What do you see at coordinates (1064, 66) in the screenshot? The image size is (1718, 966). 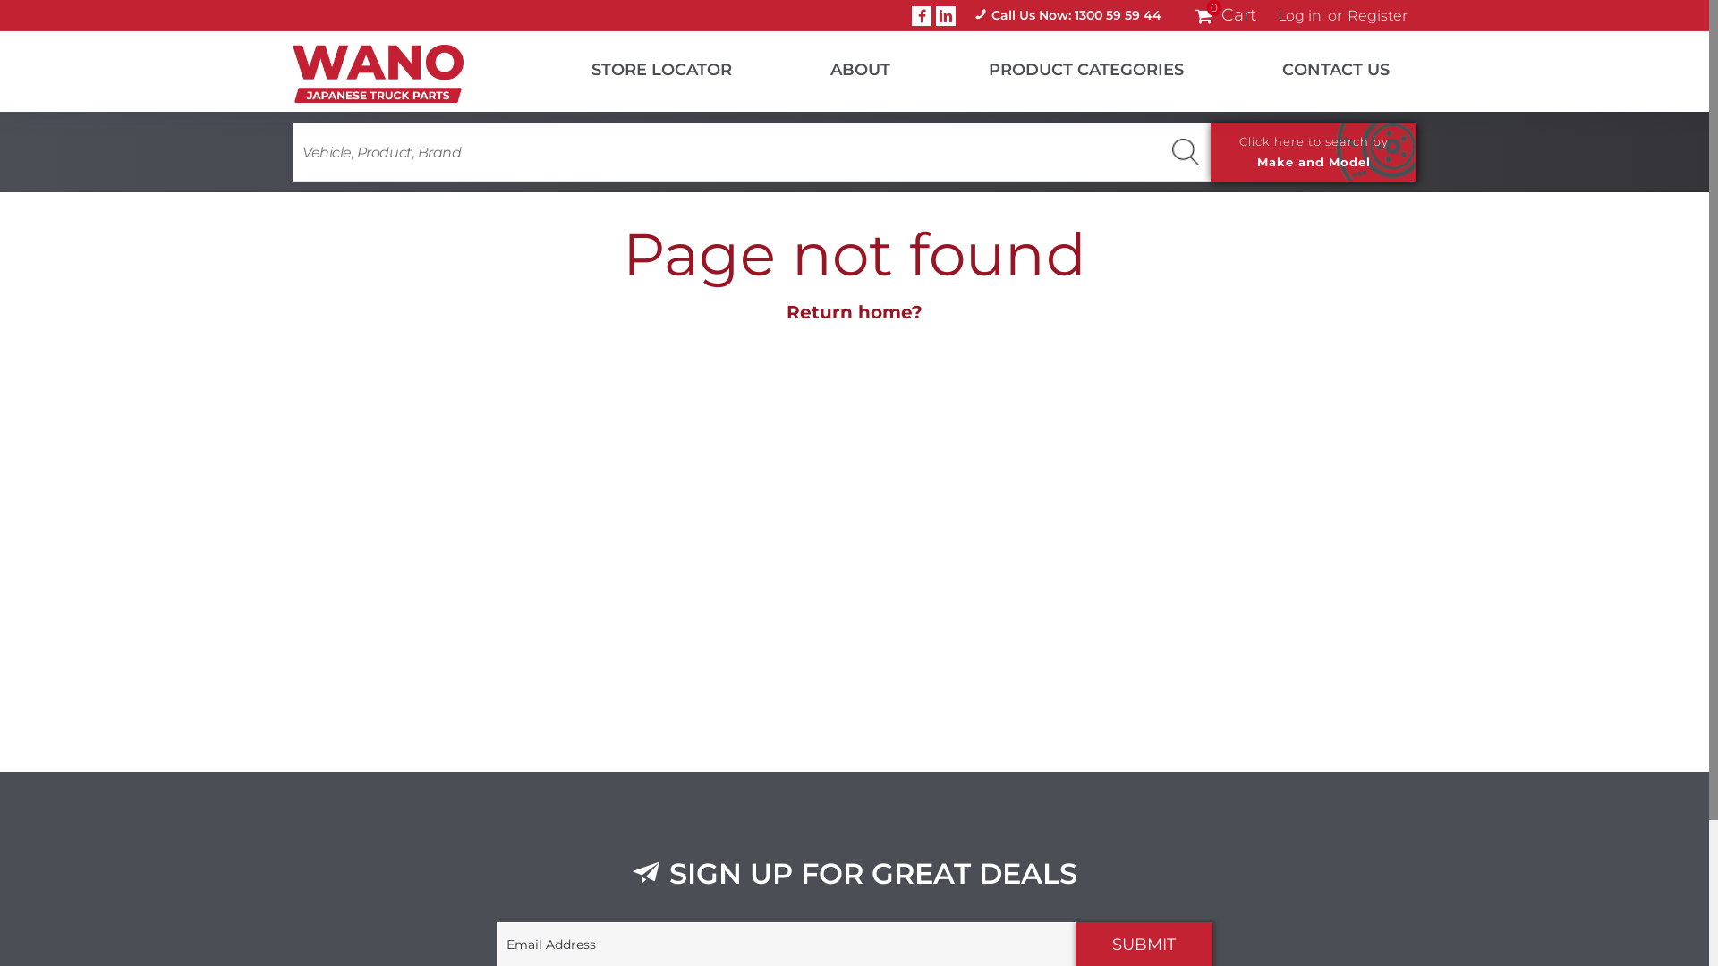 I see `PRODUCT CATEGORIES` at bounding box center [1064, 66].